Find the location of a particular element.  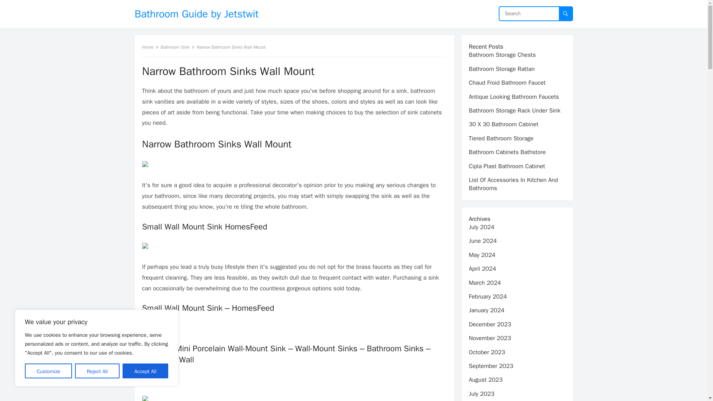

Bathroom Guide by Jetstwit is located at coordinates (196, 14).